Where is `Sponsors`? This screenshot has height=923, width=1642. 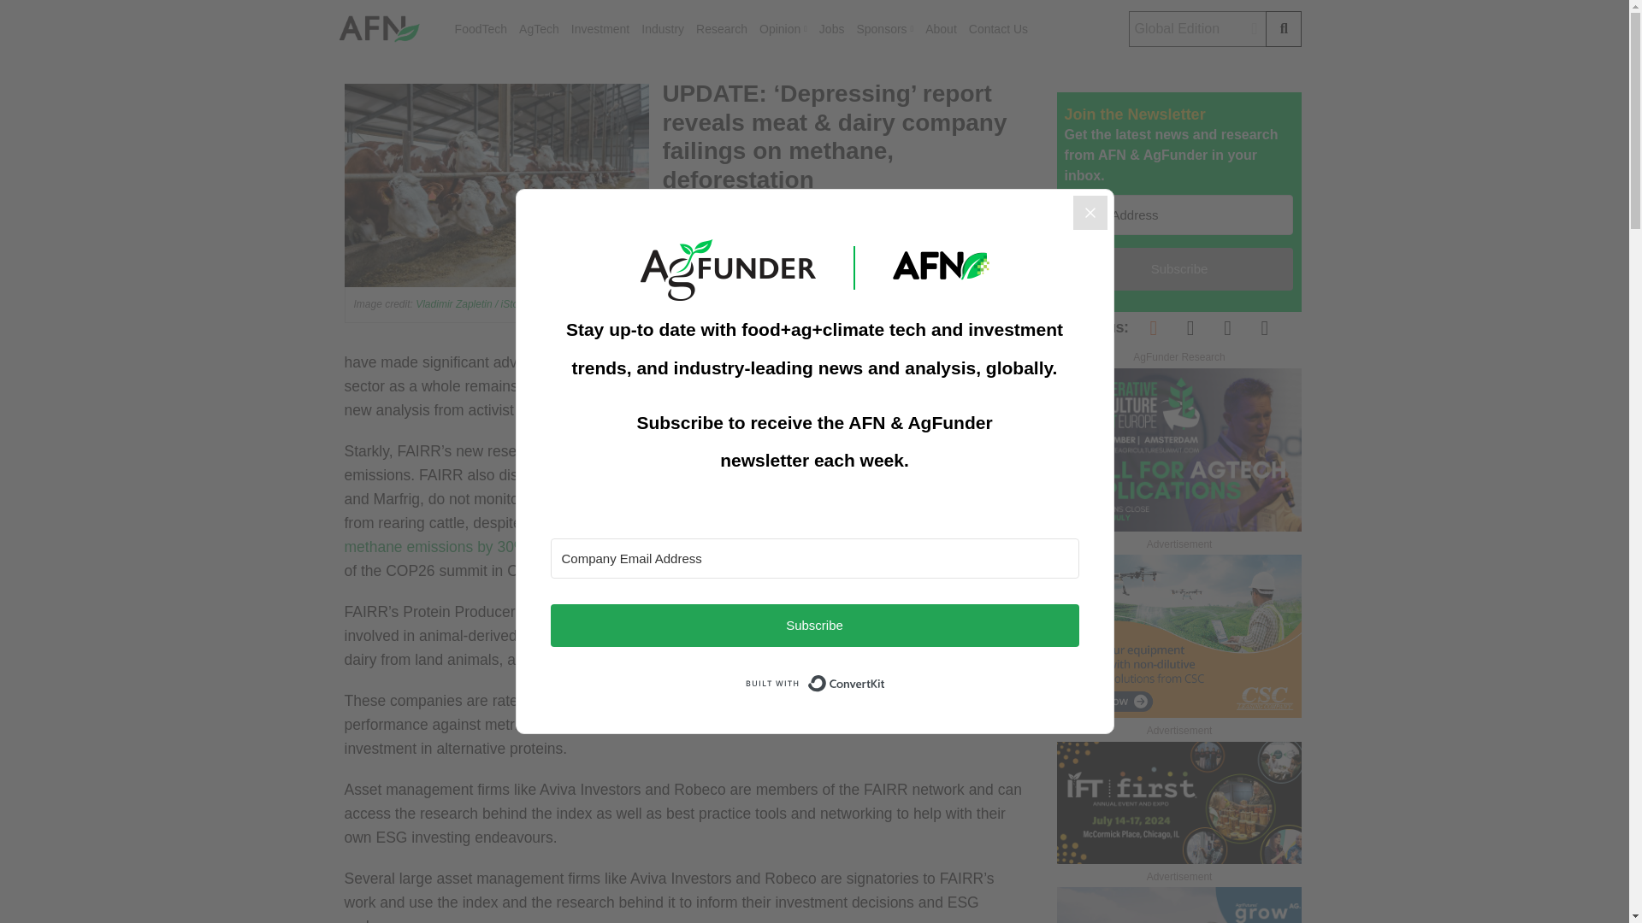
Sponsors is located at coordinates (884, 29).